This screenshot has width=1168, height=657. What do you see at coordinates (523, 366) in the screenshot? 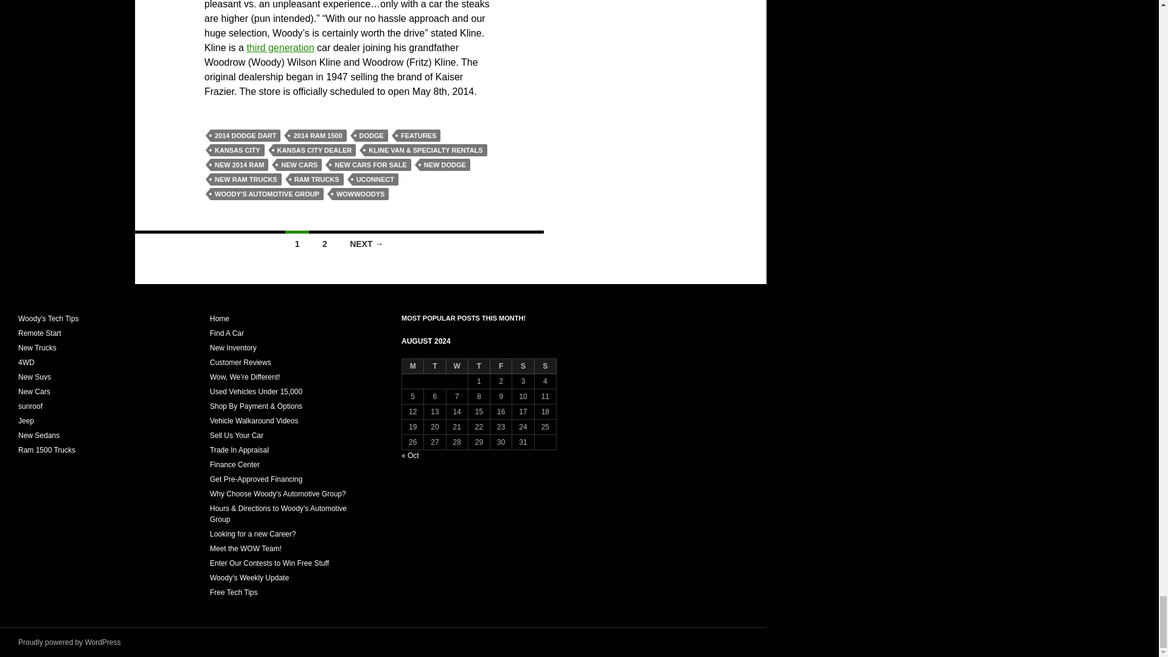
I see `Saturday` at bounding box center [523, 366].